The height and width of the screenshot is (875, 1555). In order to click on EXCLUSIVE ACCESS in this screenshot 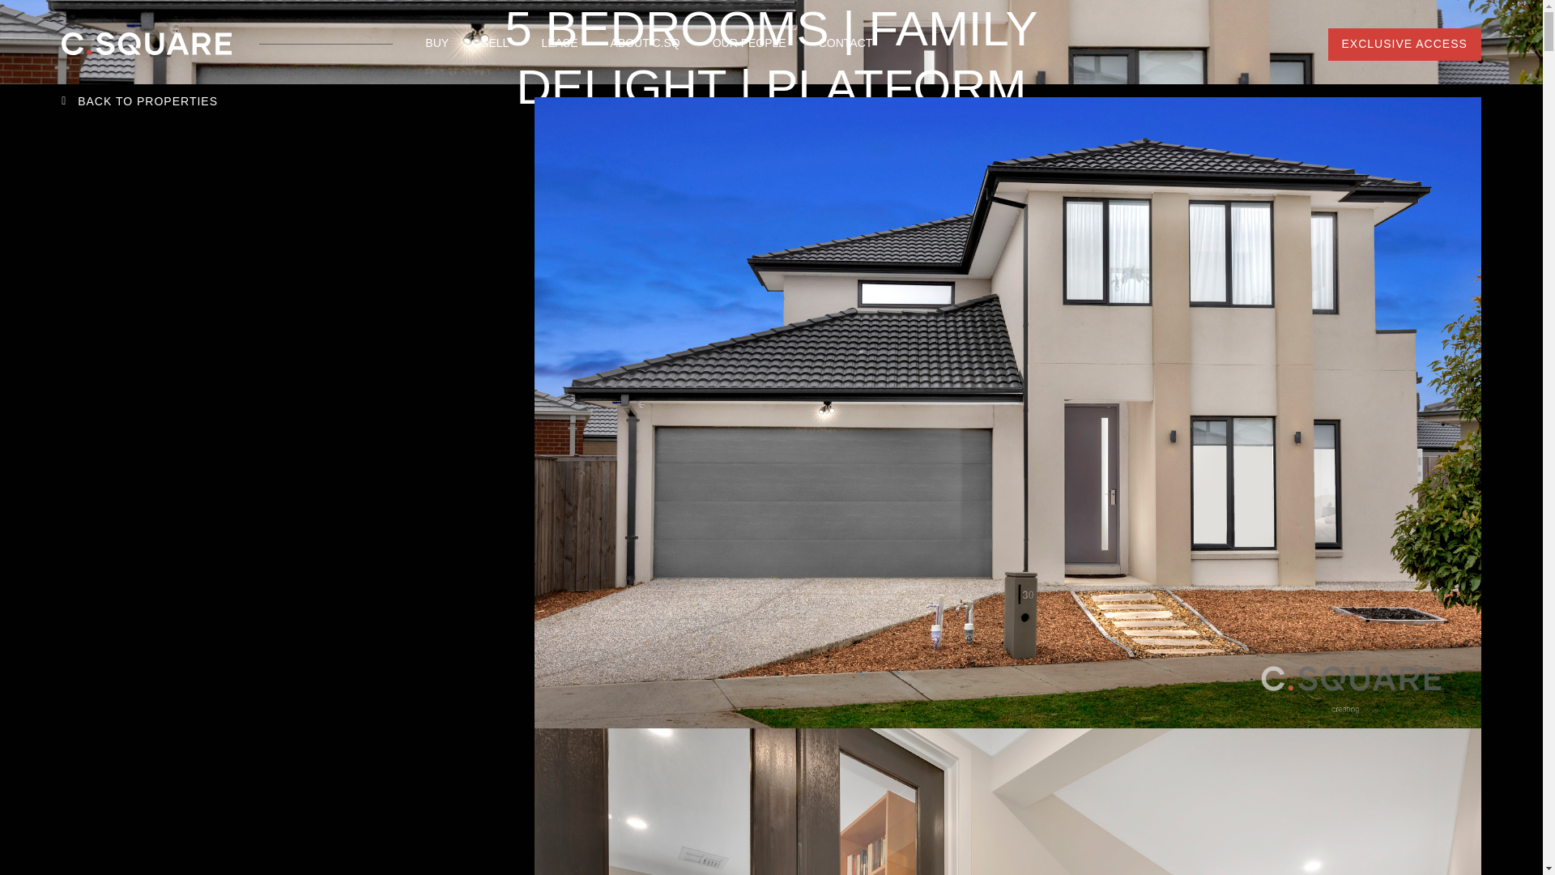, I will do `click(1404, 44)`.